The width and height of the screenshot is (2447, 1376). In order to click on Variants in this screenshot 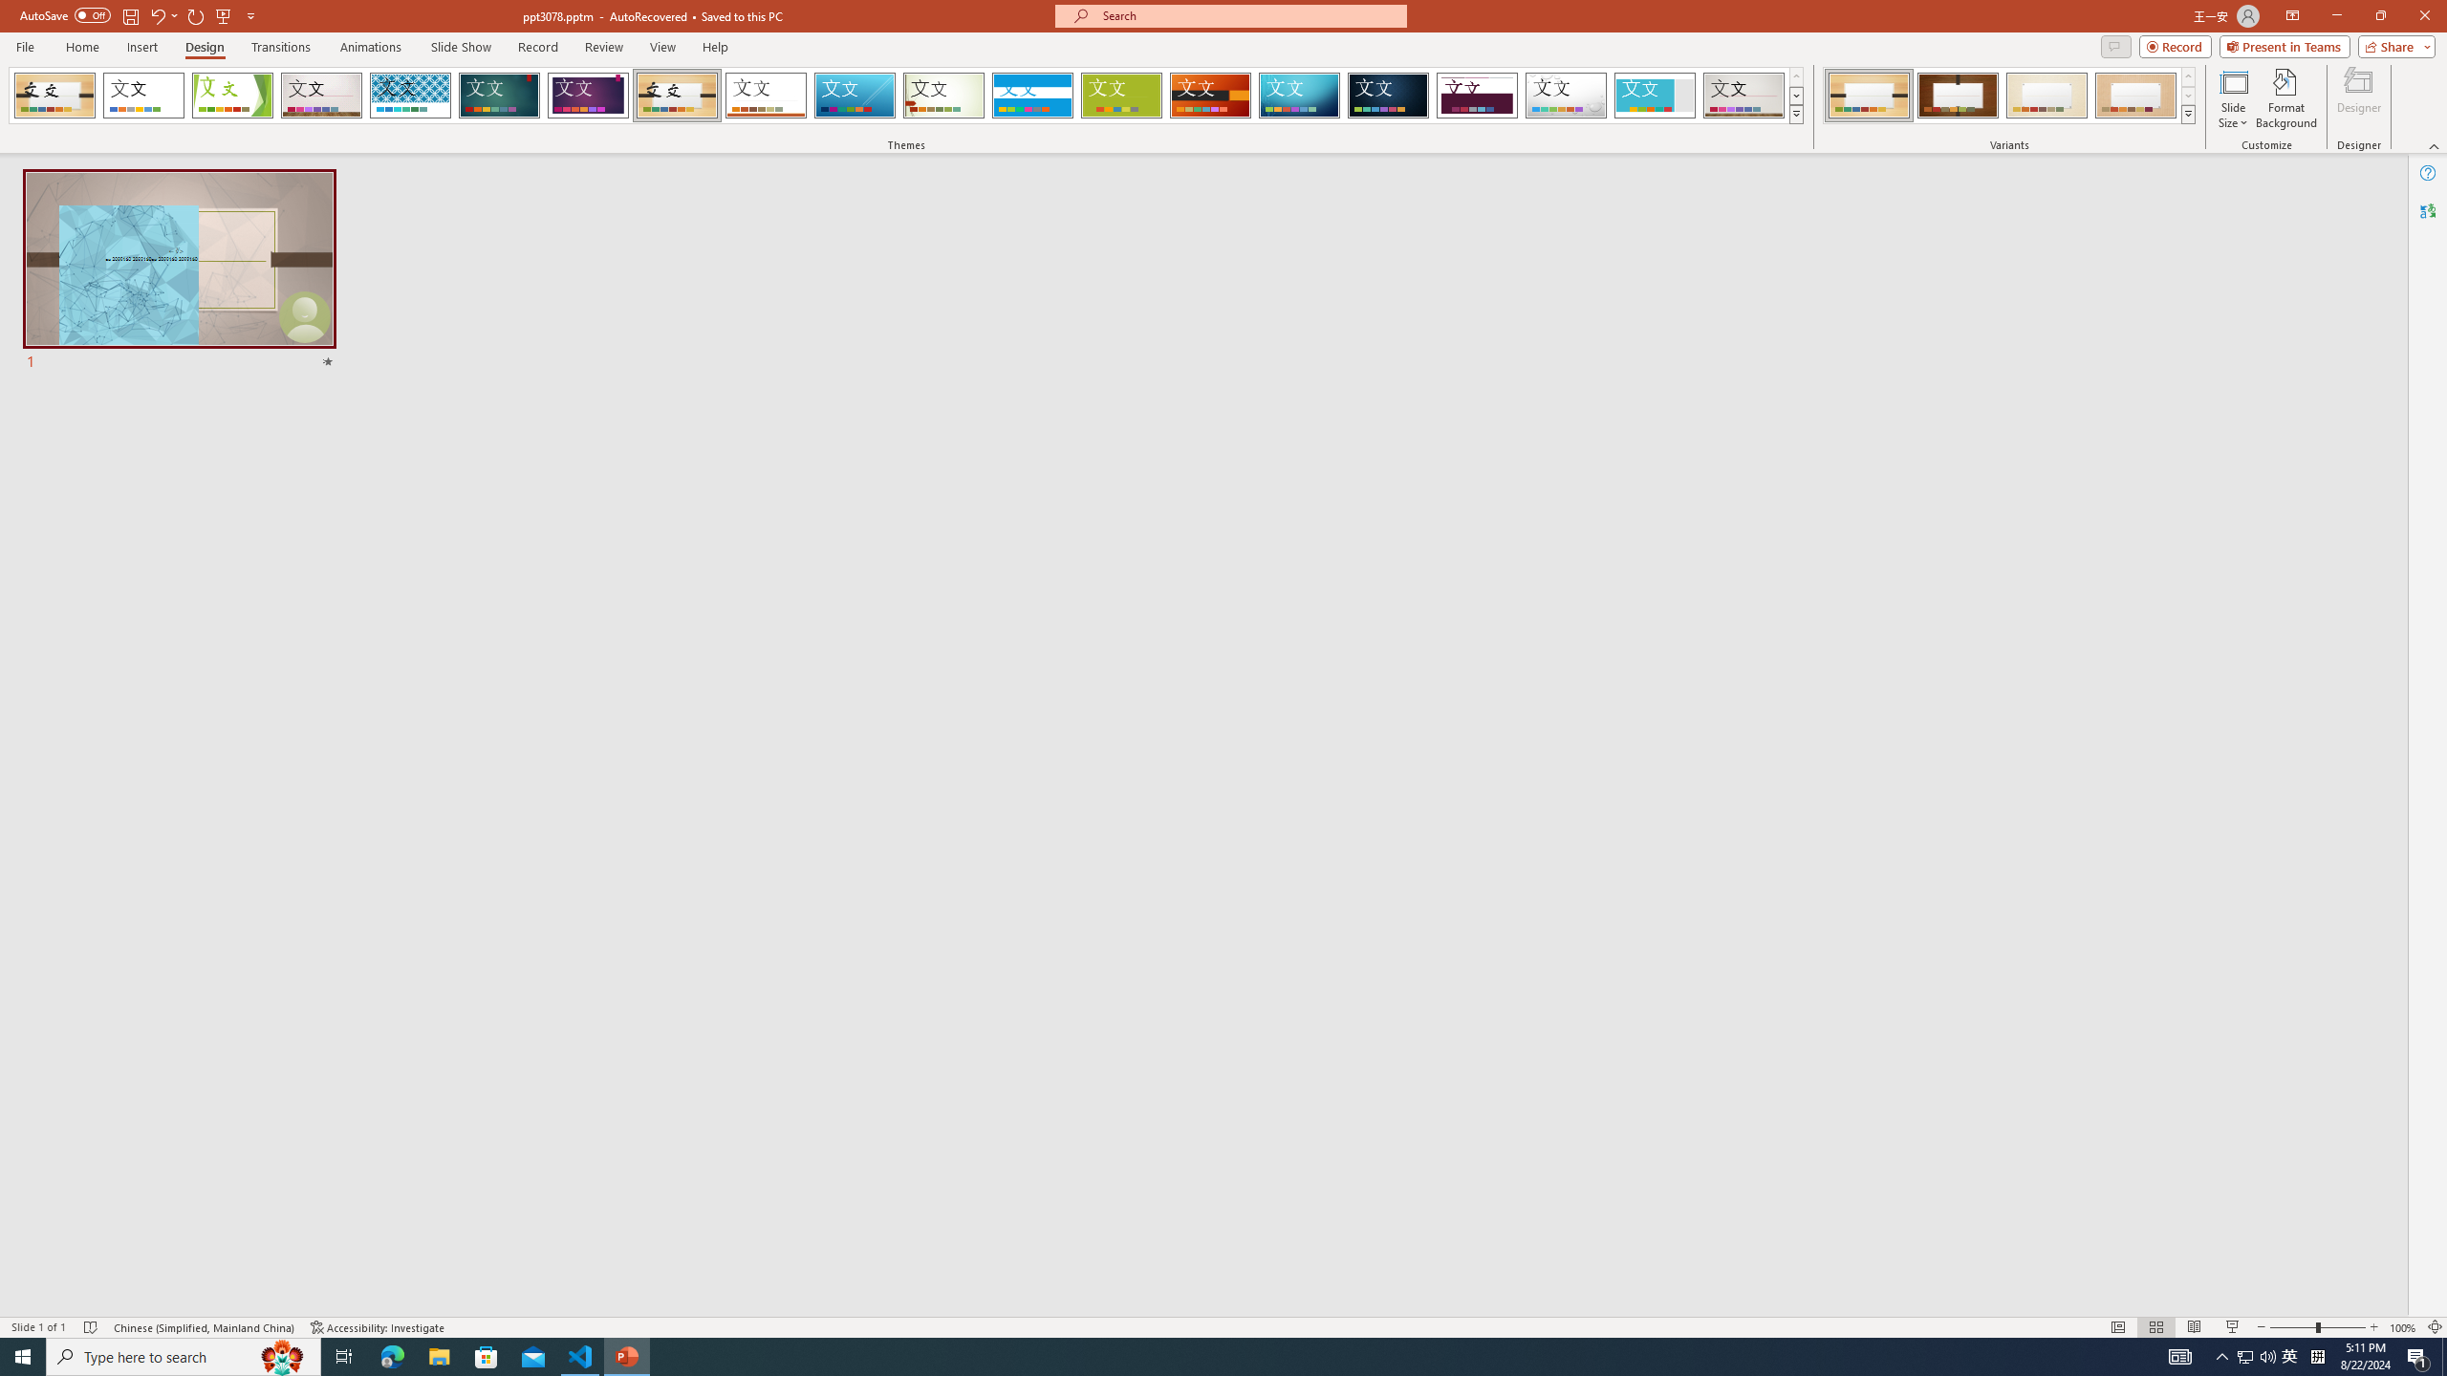, I will do `click(2187, 114)`.